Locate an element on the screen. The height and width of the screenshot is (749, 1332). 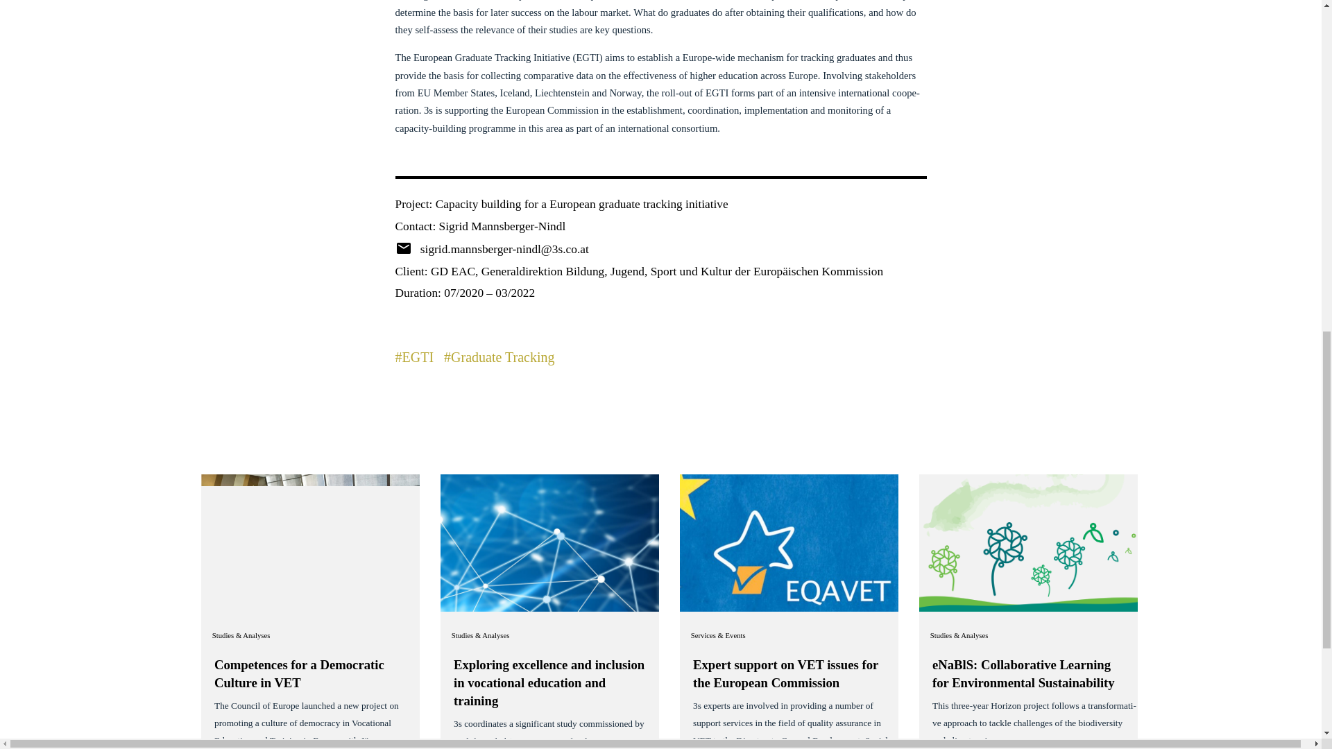
Competences for a Democratic Culture in VET is located at coordinates (300, 673).